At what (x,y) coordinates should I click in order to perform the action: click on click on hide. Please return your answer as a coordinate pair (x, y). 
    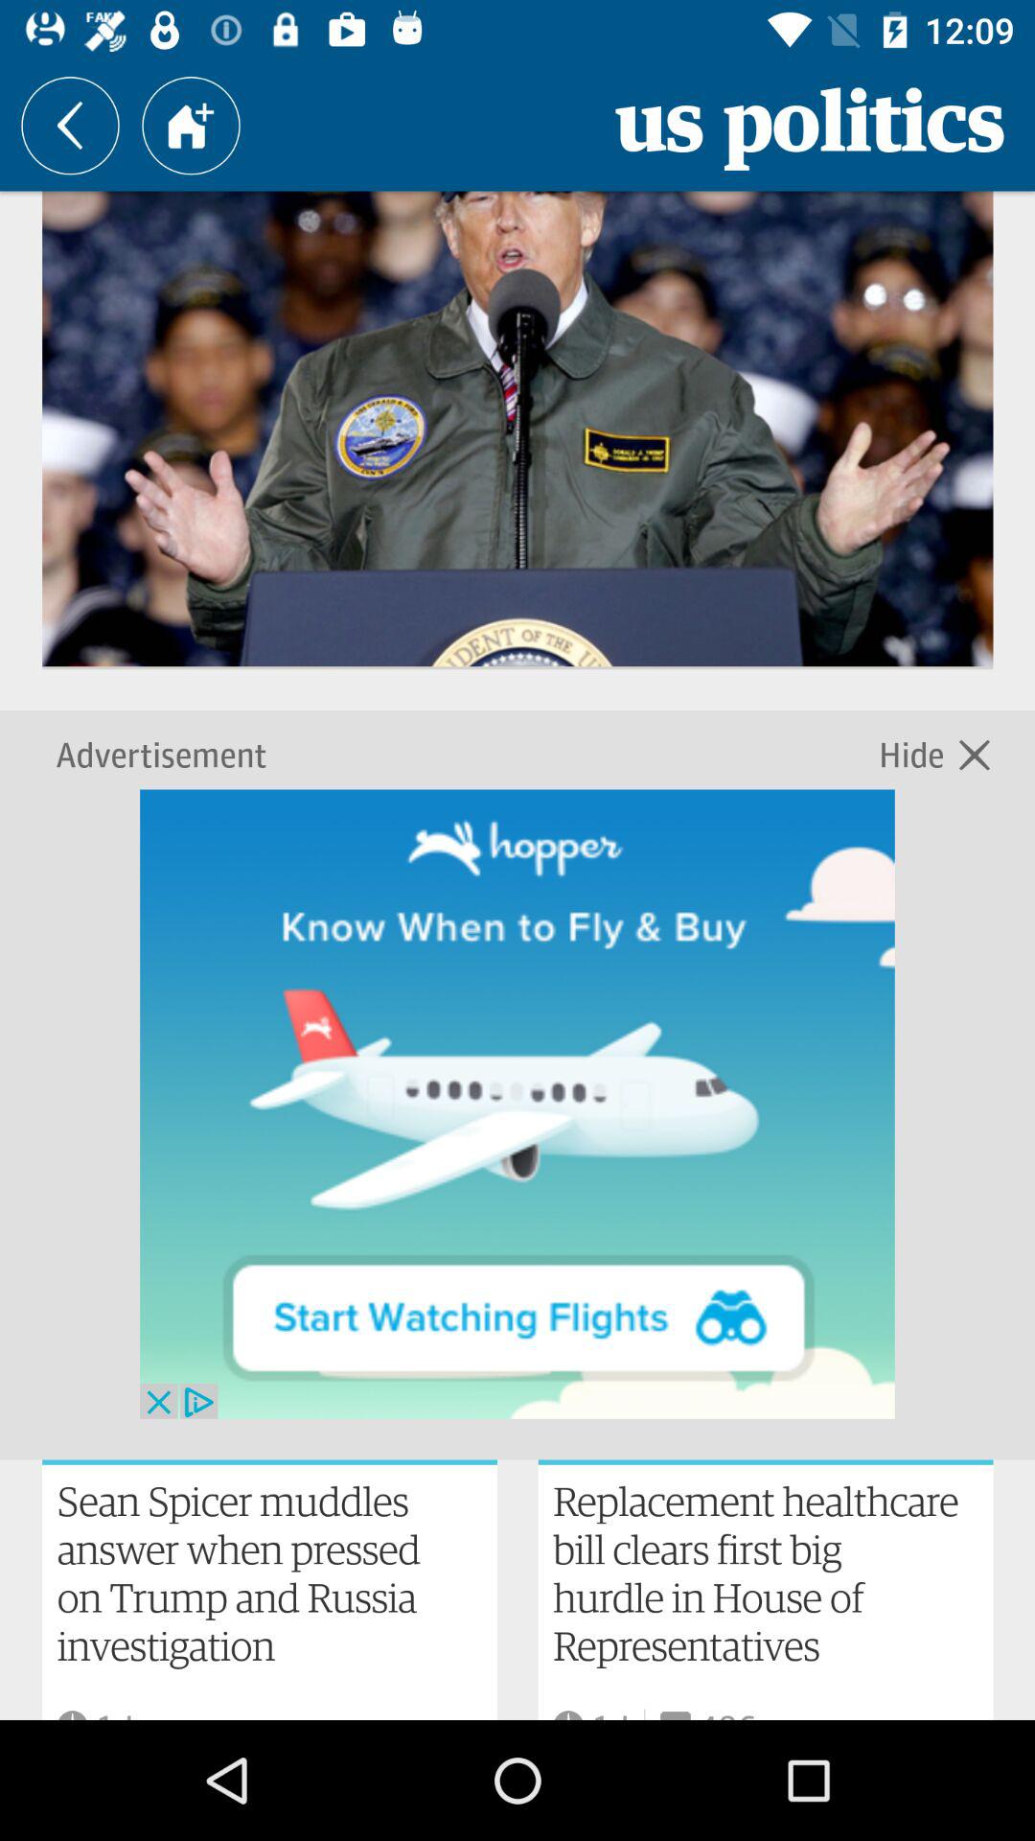
    Looking at the image, I should click on (916, 753).